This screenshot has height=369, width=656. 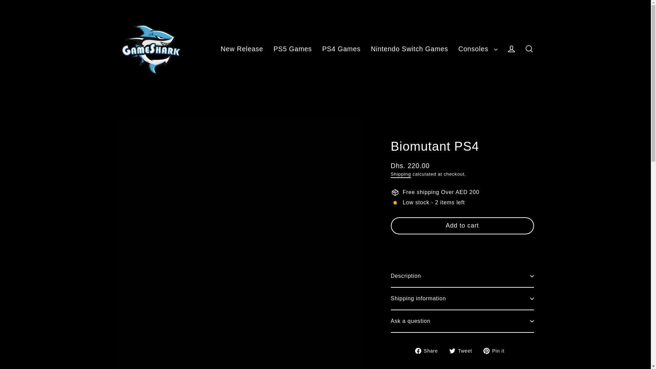 What do you see at coordinates (462, 299) in the screenshot?
I see `Shipping information` at bounding box center [462, 299].